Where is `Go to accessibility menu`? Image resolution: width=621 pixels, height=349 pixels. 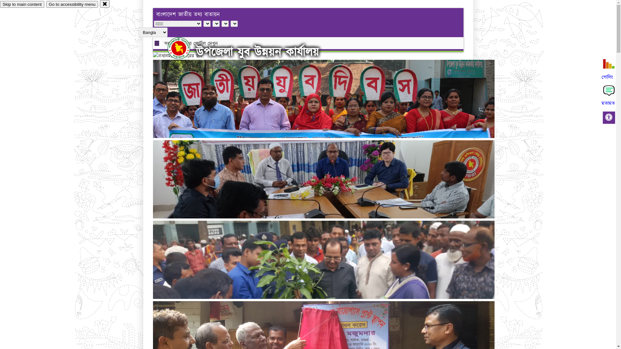 Go to accessibility menu is located at coordinates (72, 5).